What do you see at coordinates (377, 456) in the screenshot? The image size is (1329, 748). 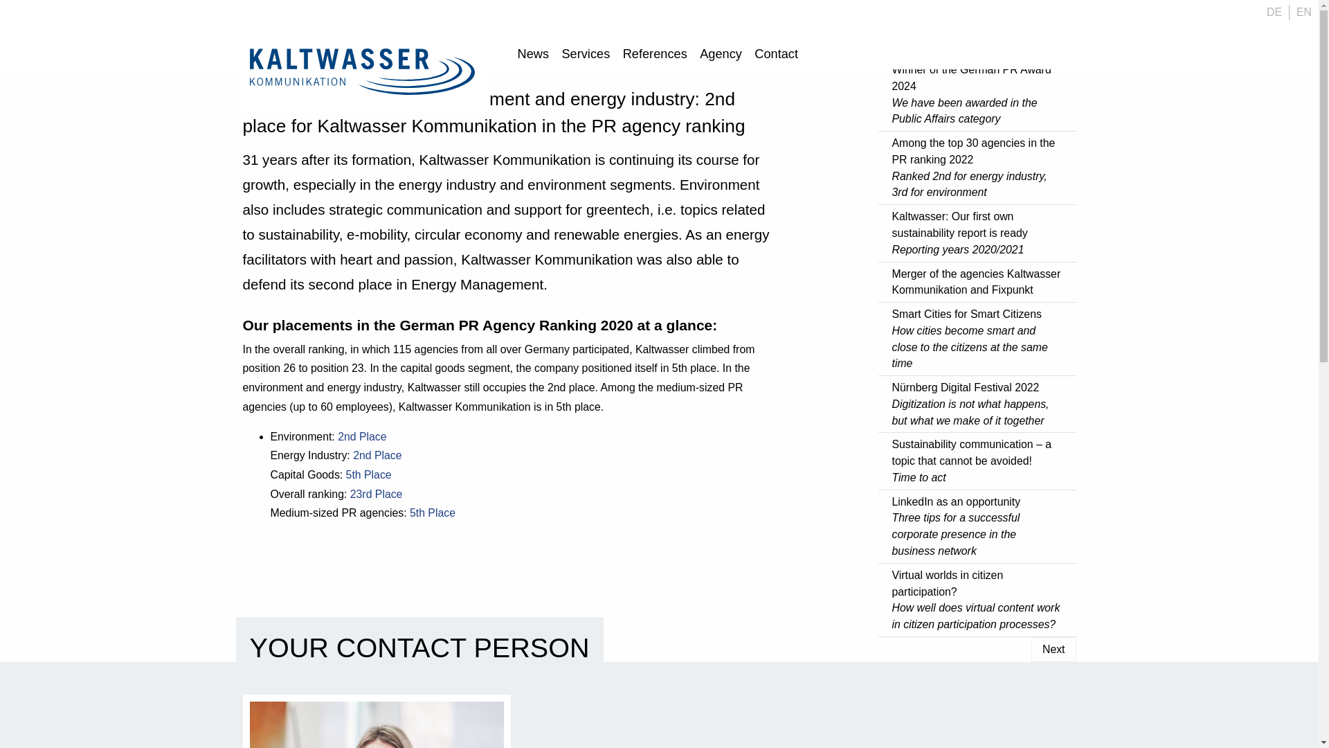 I see `2nd Place` at bounding box center [377, 456].